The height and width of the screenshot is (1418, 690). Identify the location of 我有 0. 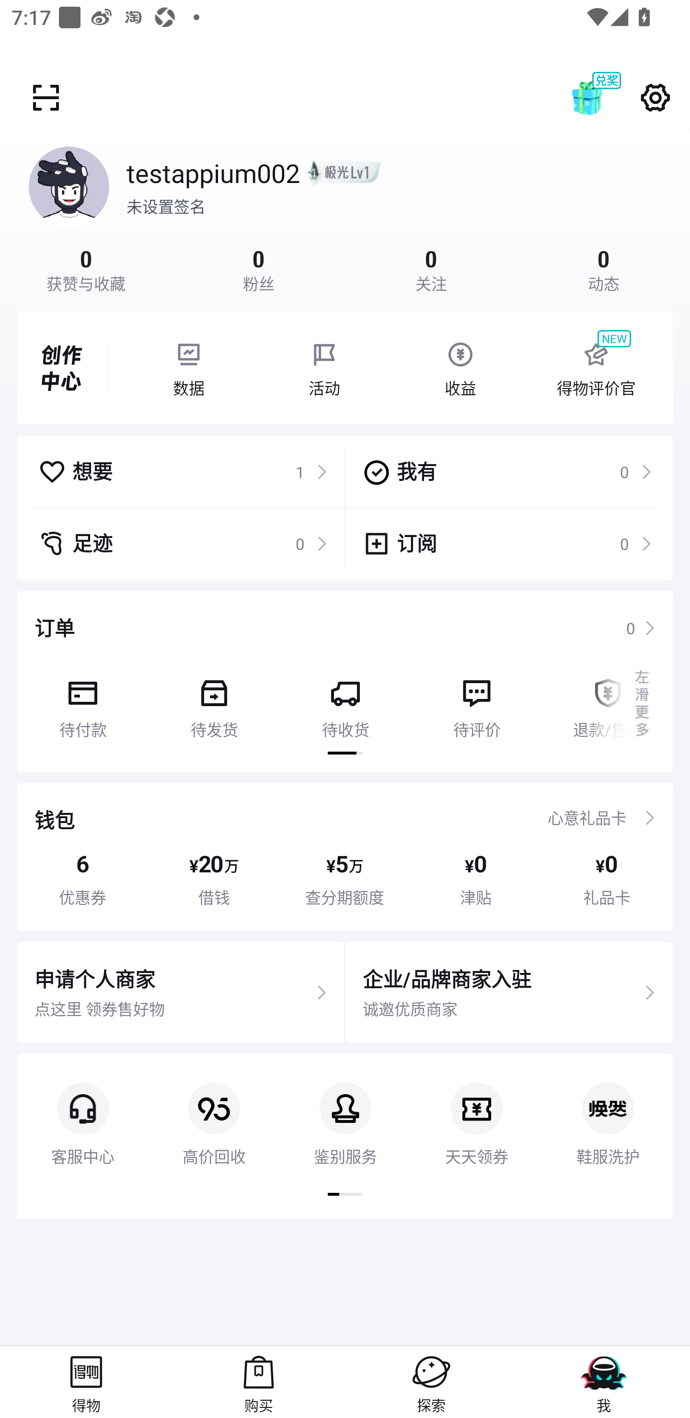
(507, 471).